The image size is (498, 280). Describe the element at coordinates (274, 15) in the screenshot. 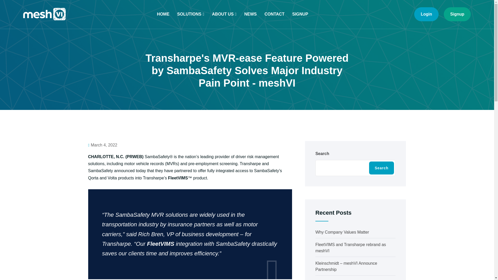

I see `Contact` at that location.